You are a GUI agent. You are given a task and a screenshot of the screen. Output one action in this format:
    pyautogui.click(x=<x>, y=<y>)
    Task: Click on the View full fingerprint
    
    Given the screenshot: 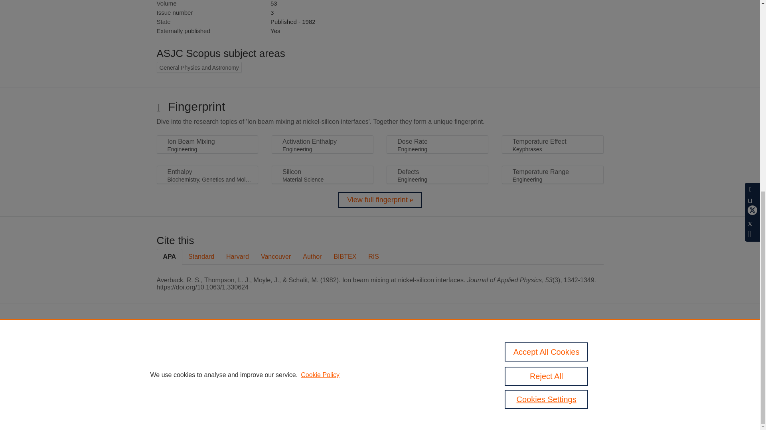 What is the action you would take?
    pyautogui.click(x=380, y=199)
    